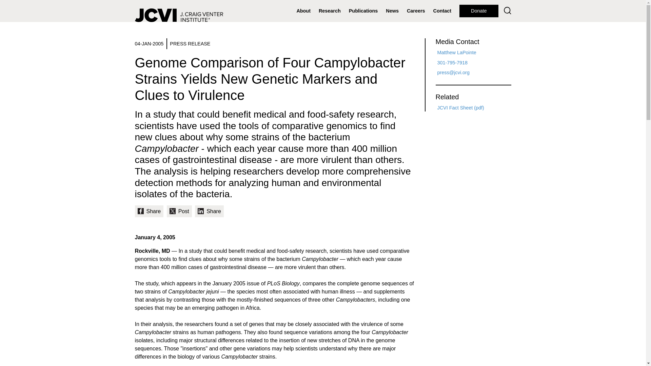 This screenshot has height=366, width=651. What do you see at coordinates (479, 11) in the screenshot?
I see `Donate` at bounding box center [479, 11].